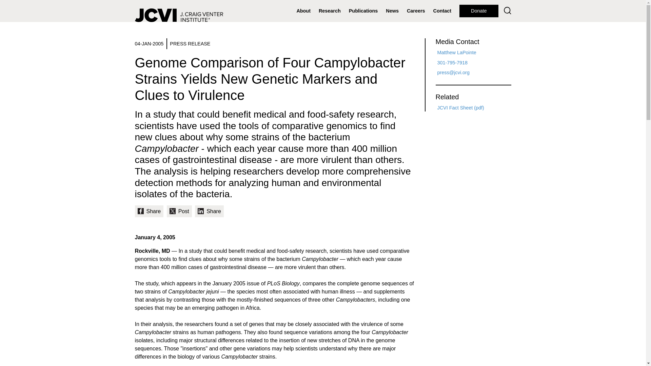 This screenshot has height=366, width=651. What do you see at coordinates (479, 11) in the screenshot?
I see `Donate` at bounding box center [479, 11].